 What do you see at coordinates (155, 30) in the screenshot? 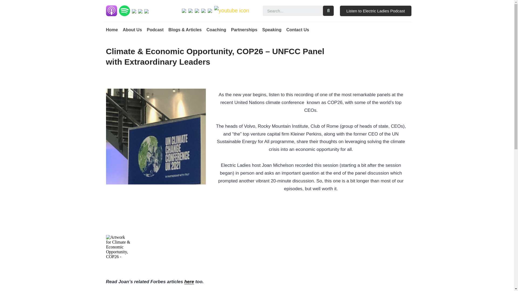
I see `Podcast` at bounding box center [155, 30].